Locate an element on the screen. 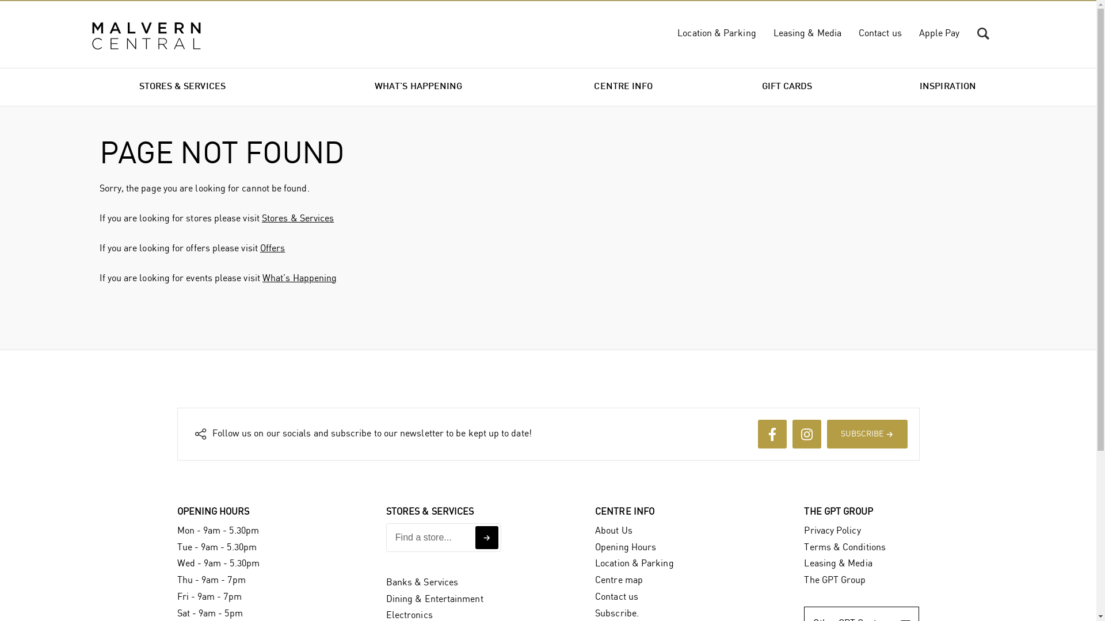 Image resolution: width=1105 pixels, height=621 pixels. Opening Hours is located at coordinates (626, 547).